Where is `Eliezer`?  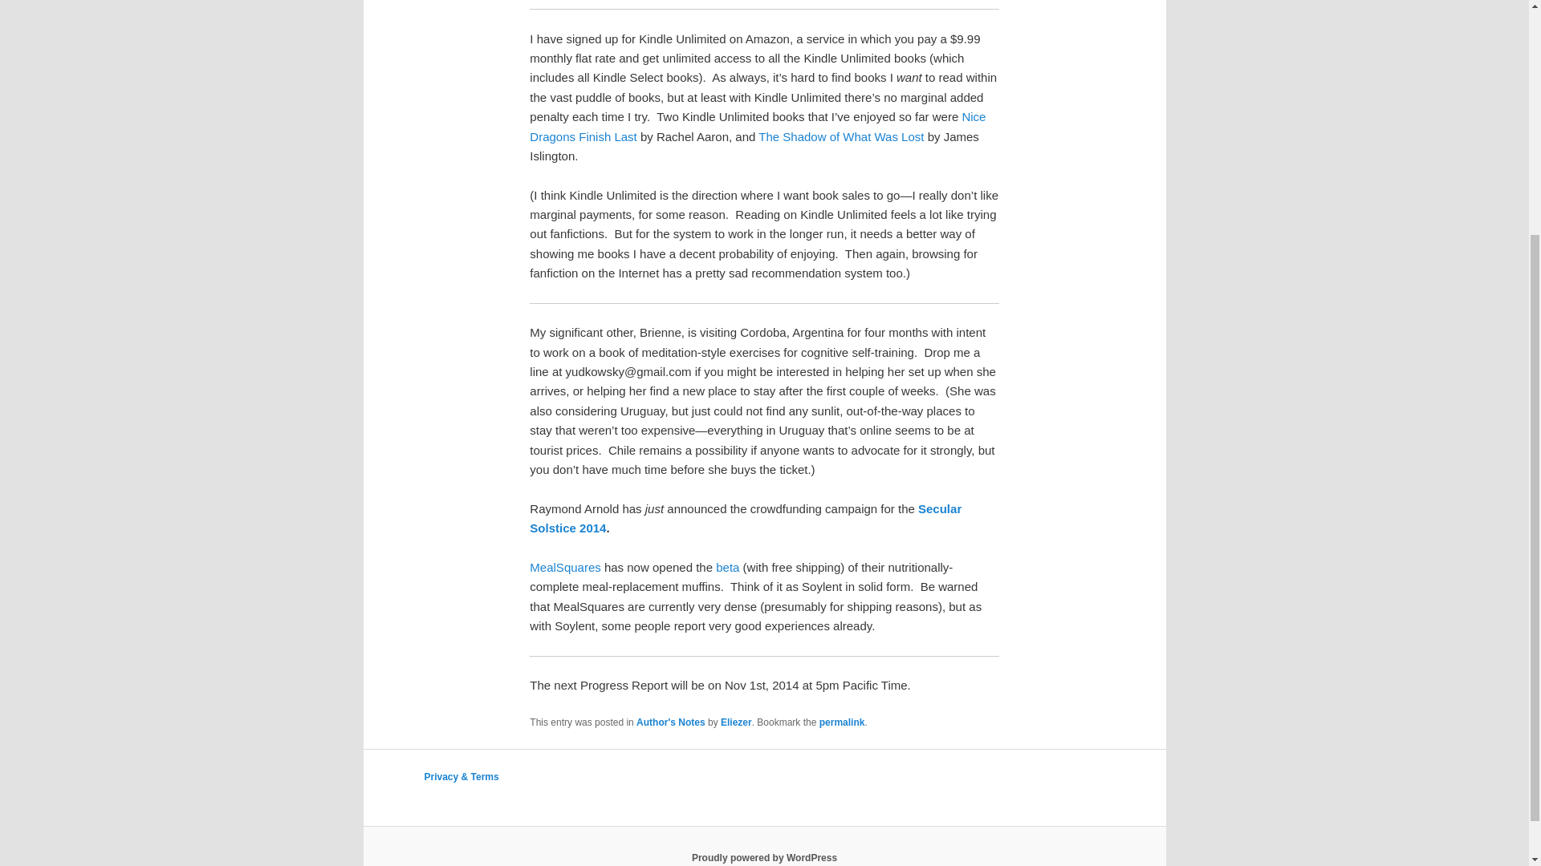
Eliezer is located at coordinates (736, 722).